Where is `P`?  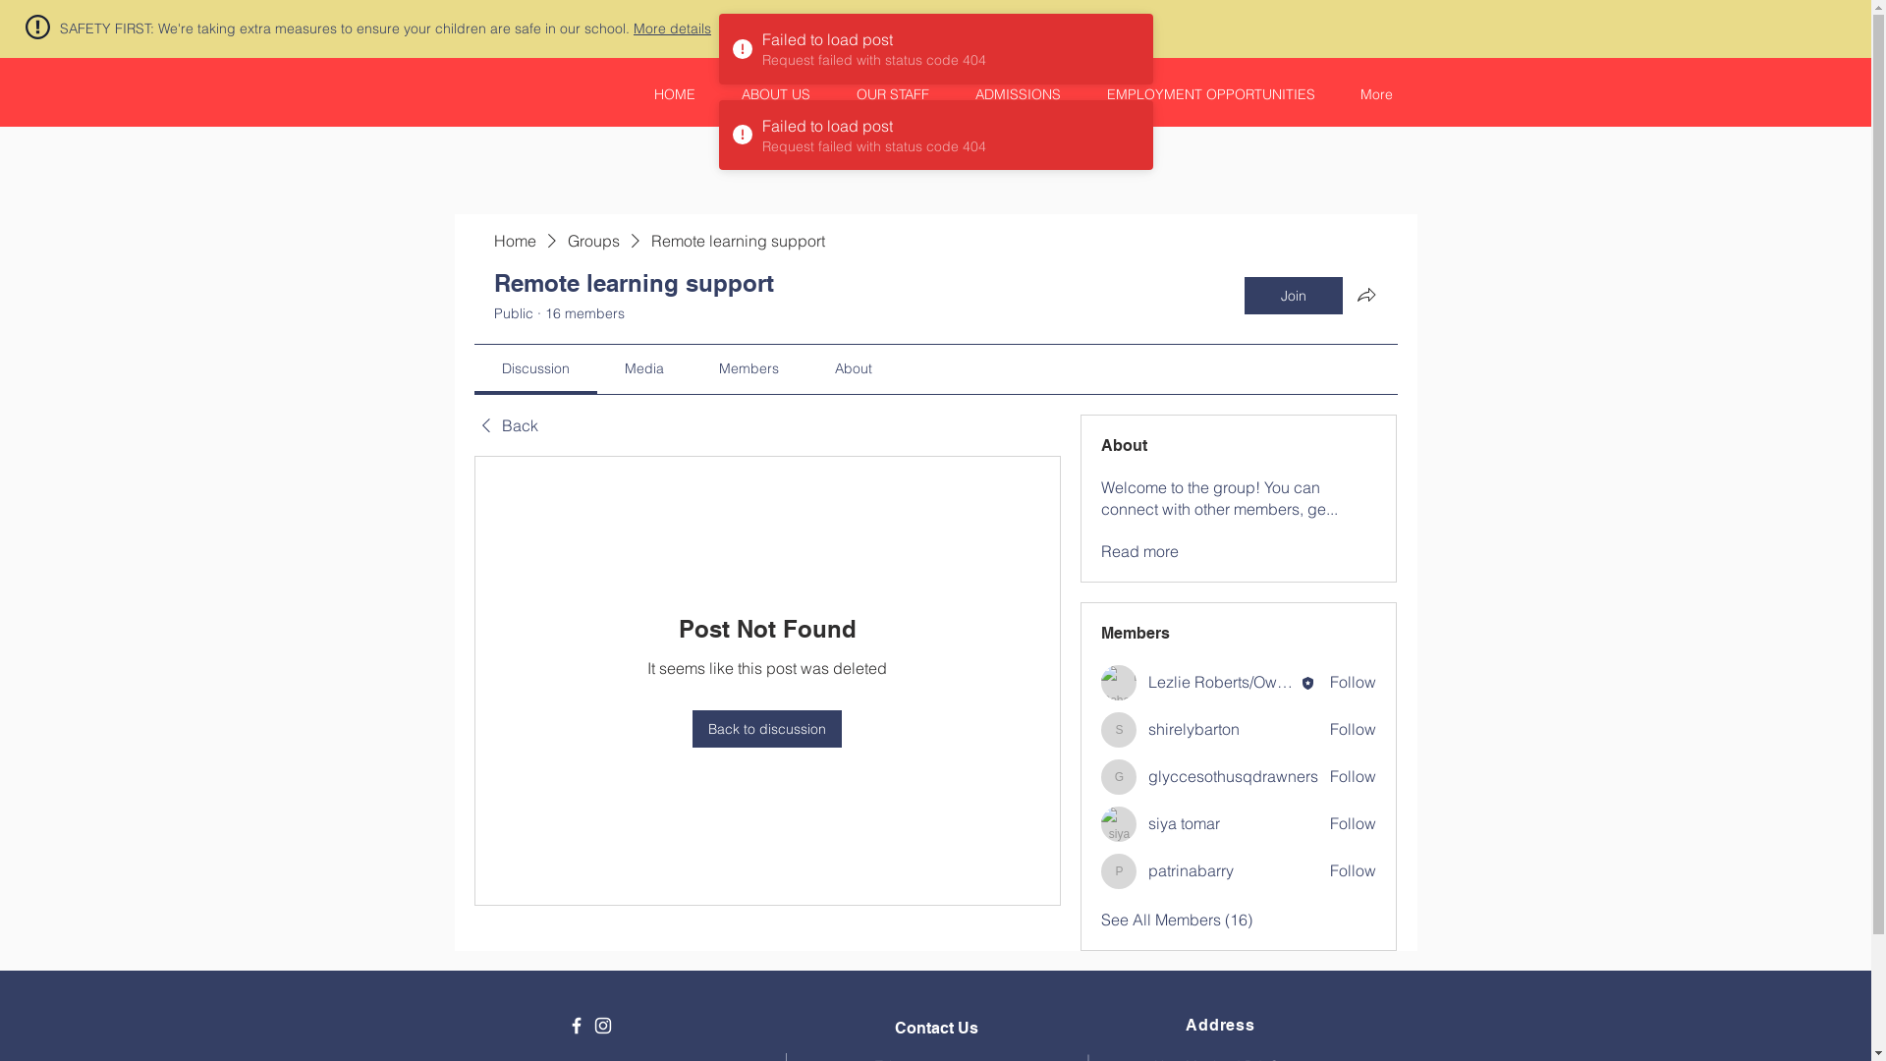
P is located at coordinates (1119, 870).